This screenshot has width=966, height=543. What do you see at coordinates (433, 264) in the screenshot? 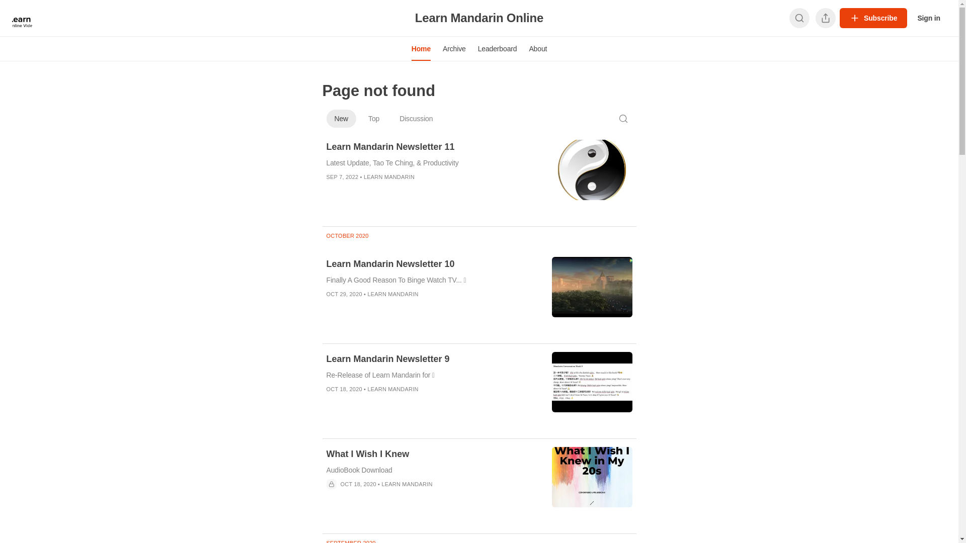
I see `Learn Mandarin Newsletter 10` at bounding box center [433, 264].